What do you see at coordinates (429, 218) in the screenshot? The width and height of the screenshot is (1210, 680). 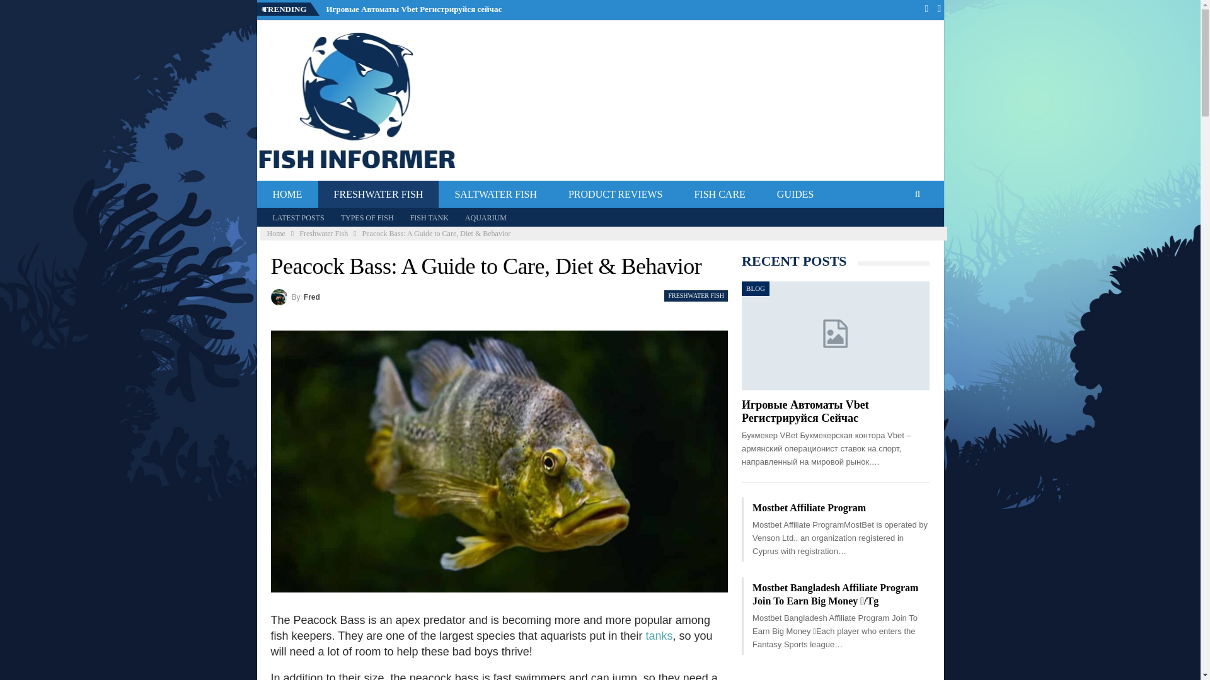 I see `FISH TANK` at bounding box center [429, 218].